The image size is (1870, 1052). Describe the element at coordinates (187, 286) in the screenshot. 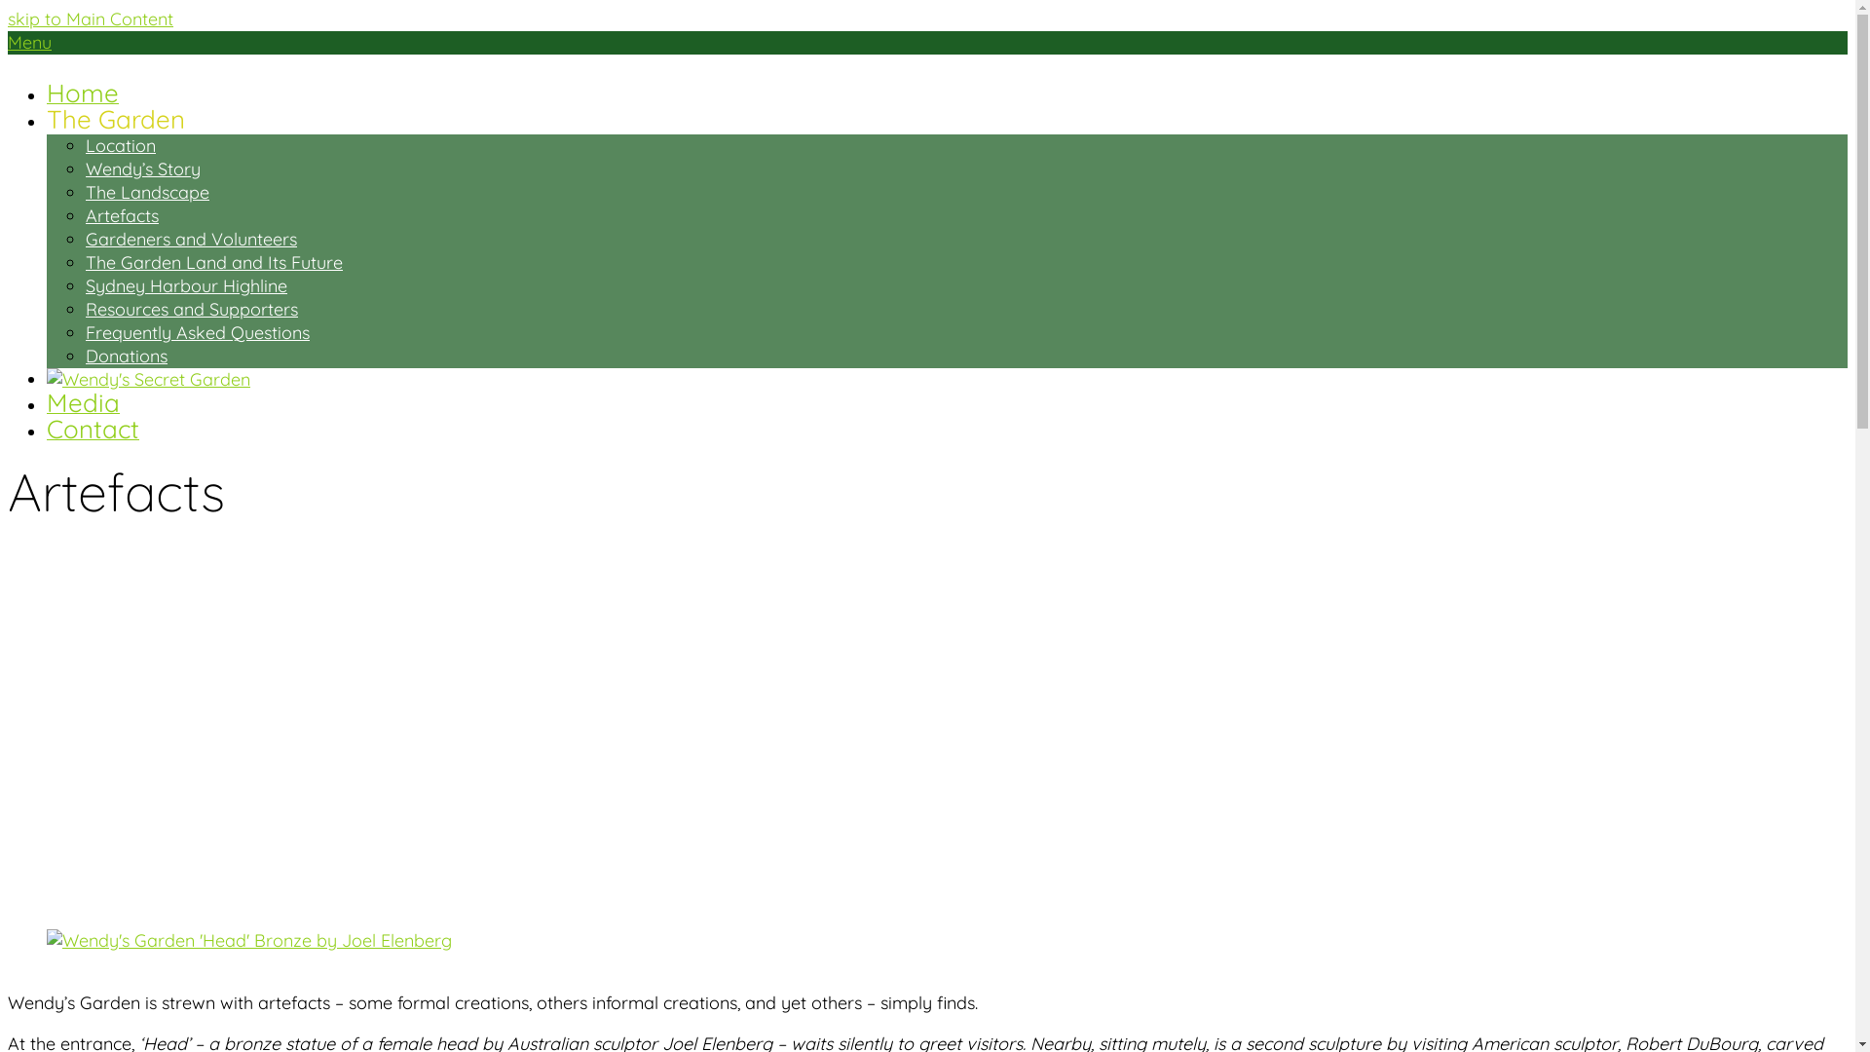

I see `Sydney Harbour Highline` at that location.